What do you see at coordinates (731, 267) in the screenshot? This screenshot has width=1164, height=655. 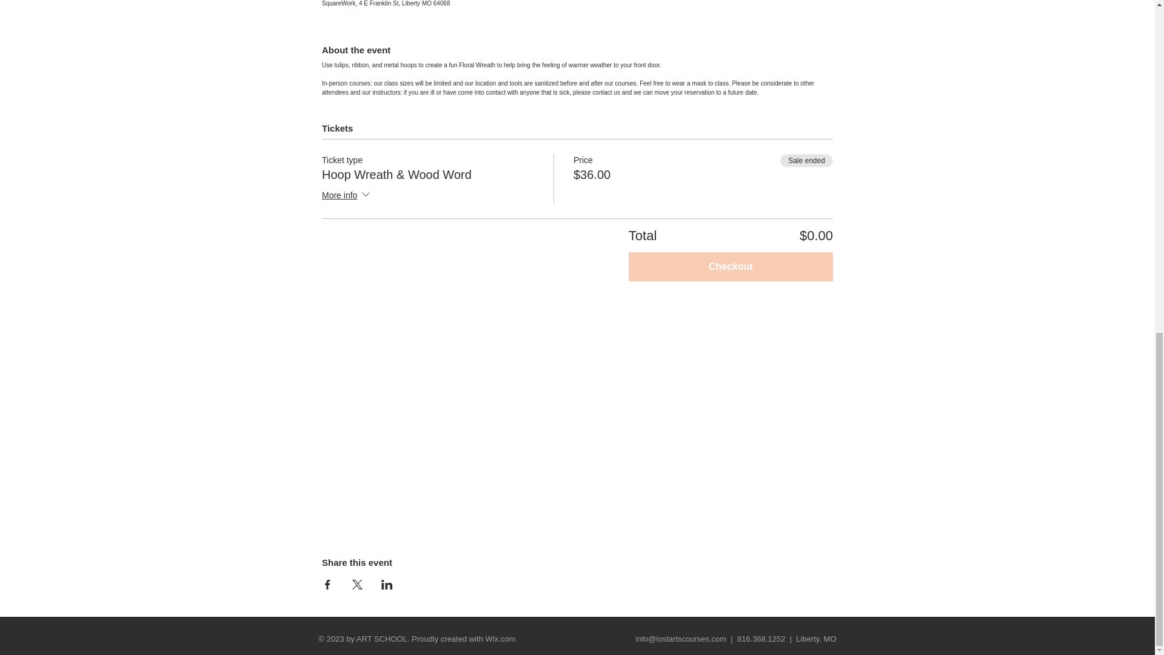 I see `Checkout` at bounding box center [731, 267].